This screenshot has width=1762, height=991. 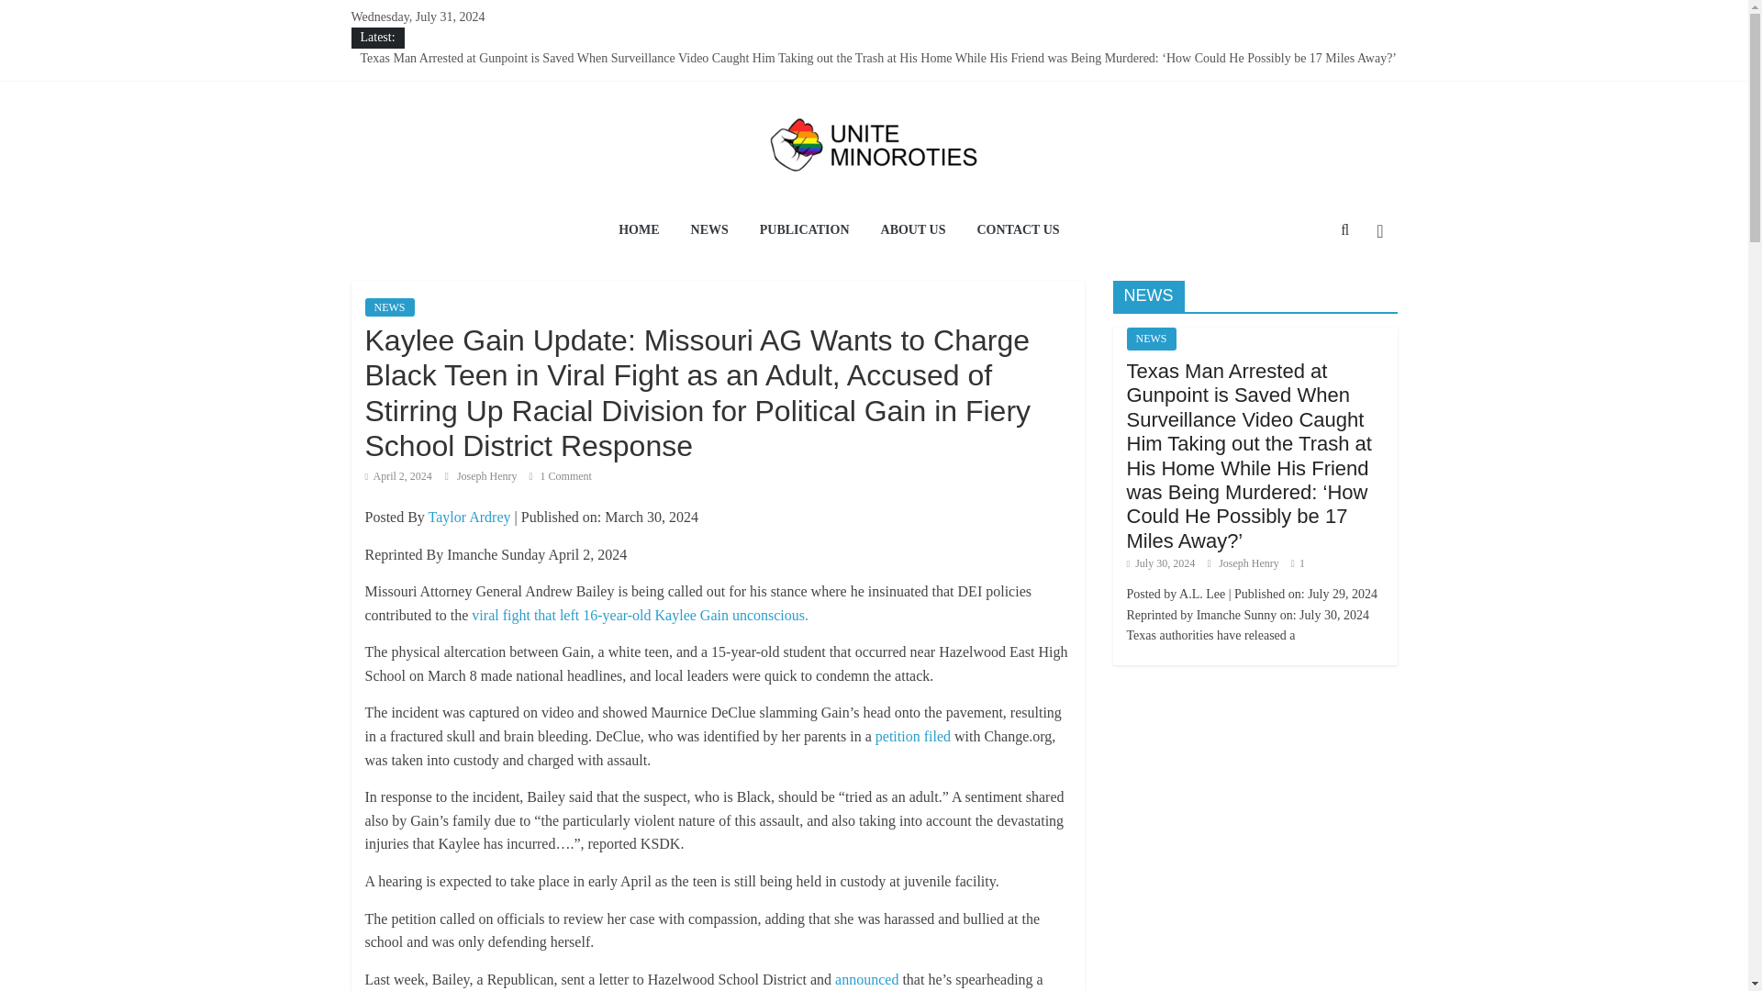 I want to click on Taylor Ardrey, so click(x=469, y=518).